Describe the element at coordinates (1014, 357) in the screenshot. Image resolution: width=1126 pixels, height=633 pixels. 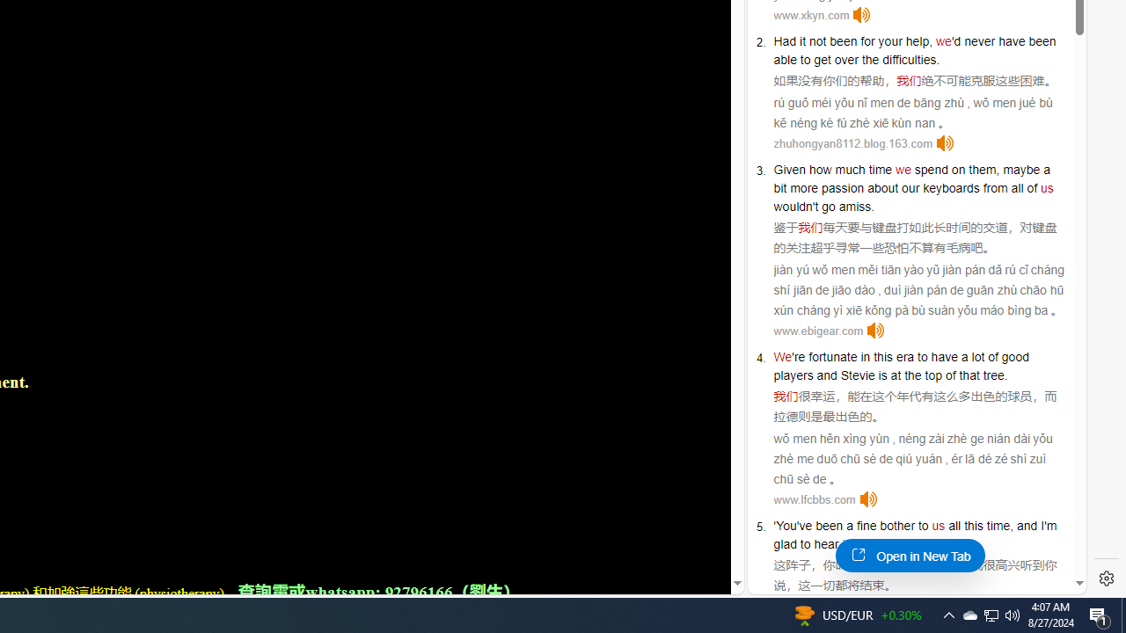
I see `good` at that location.